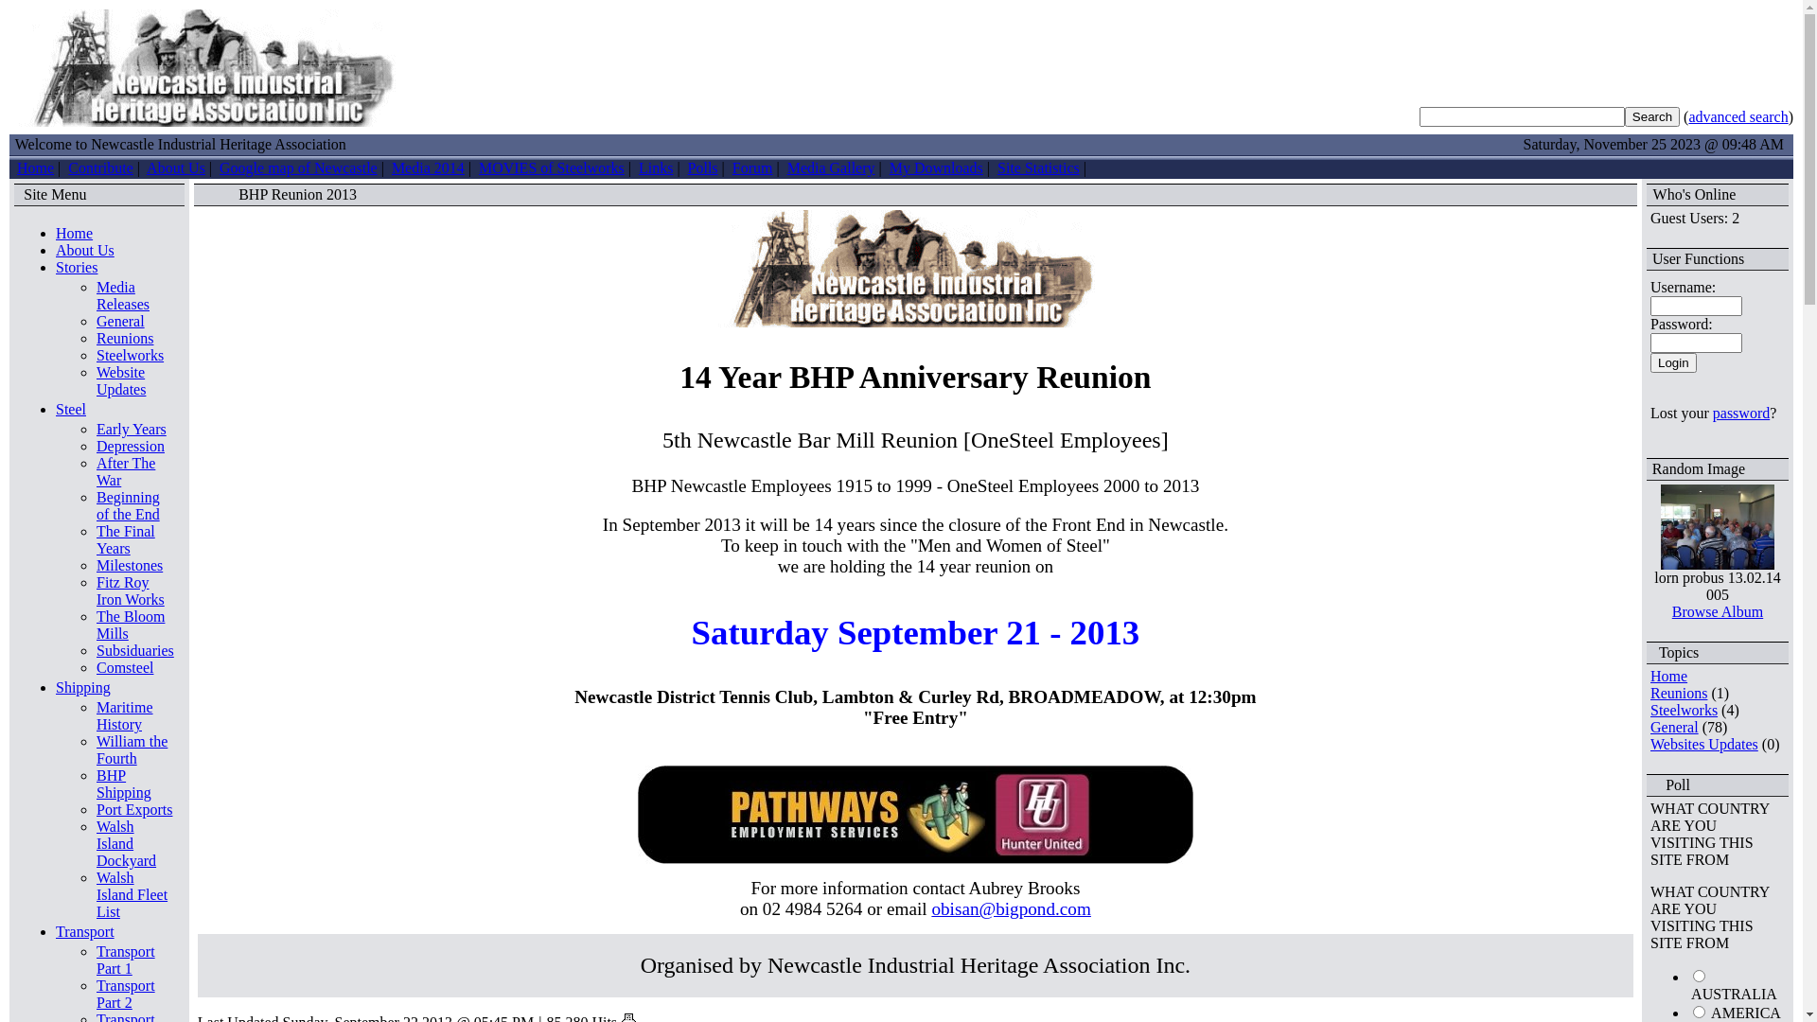 Image resolution: width=1817 pixels, height=1022 pixels. Describe the element at coordinates (428, 168) in the screenshot. I see `Media 2014` at that location.